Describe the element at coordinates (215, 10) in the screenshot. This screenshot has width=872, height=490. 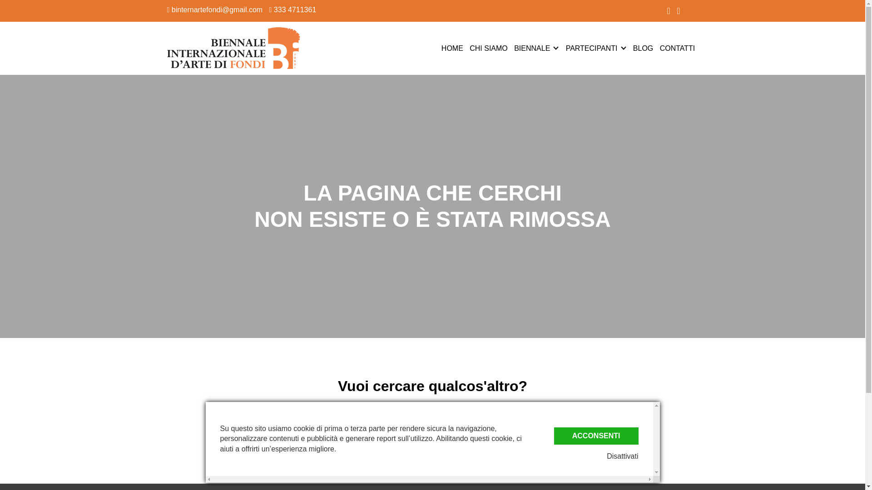
I see `Email` at that location.